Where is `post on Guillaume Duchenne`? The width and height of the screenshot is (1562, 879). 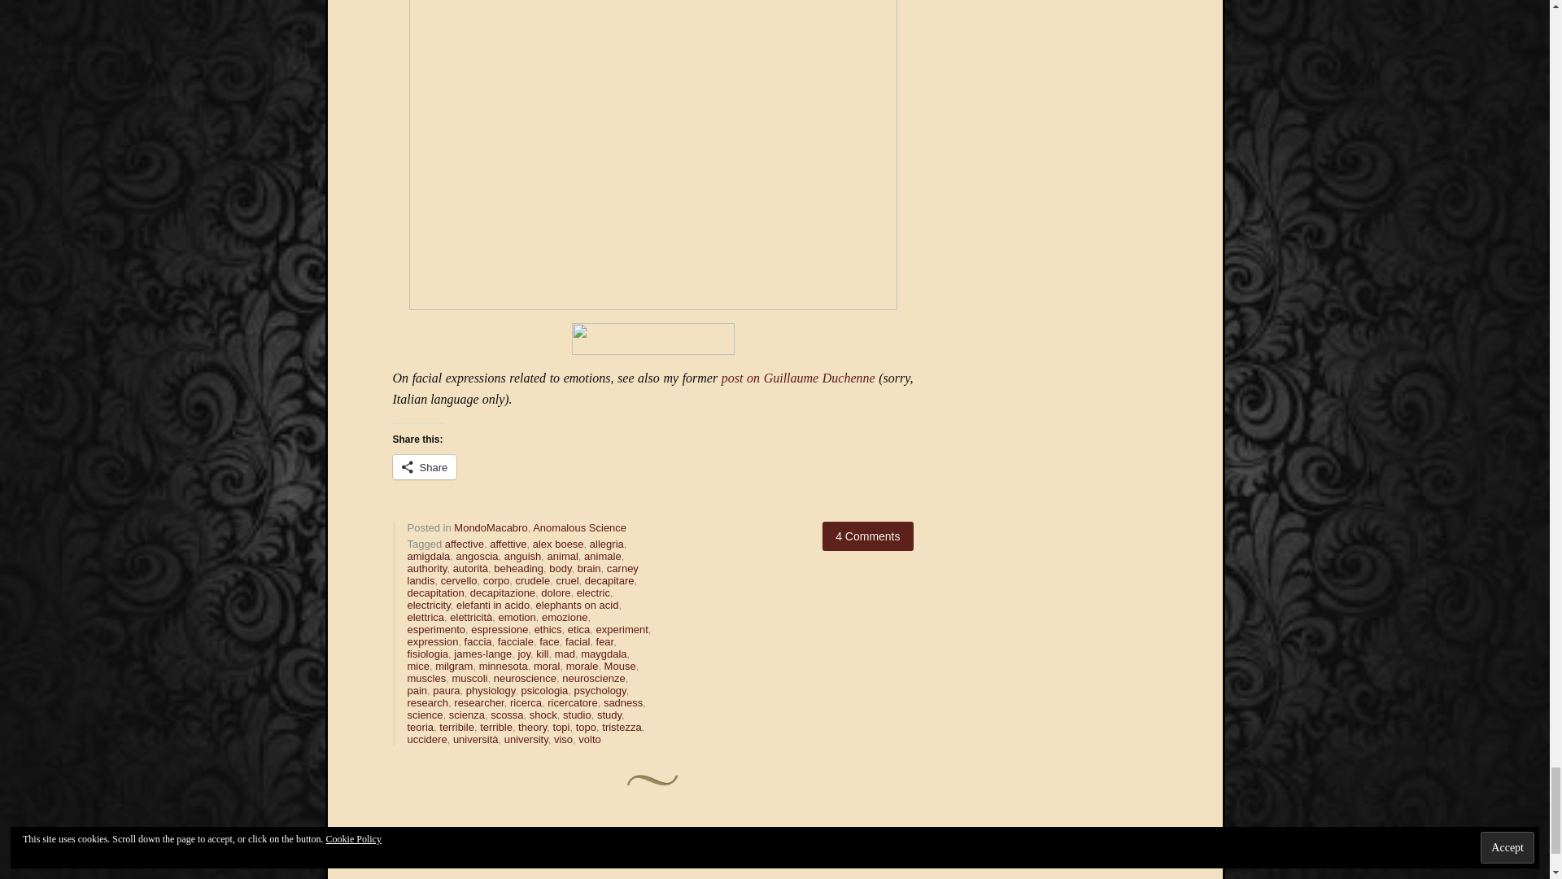 post on Guillaume Duchenne is located at coordinates (798, 378).